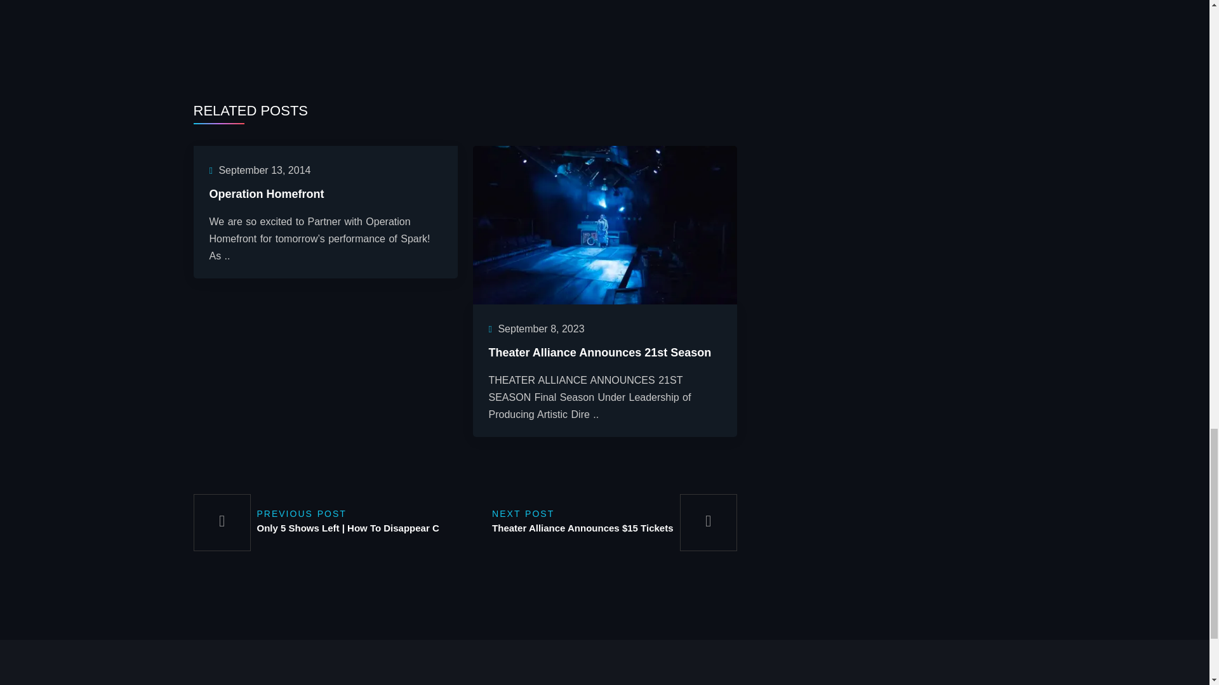 The height and width of the screenshot is (685, 1219). What do you see at coordinates (604, 223) in the screenshot?
I see `Theater Alliance Announces 21st Season` at bounding box center [604, 223].